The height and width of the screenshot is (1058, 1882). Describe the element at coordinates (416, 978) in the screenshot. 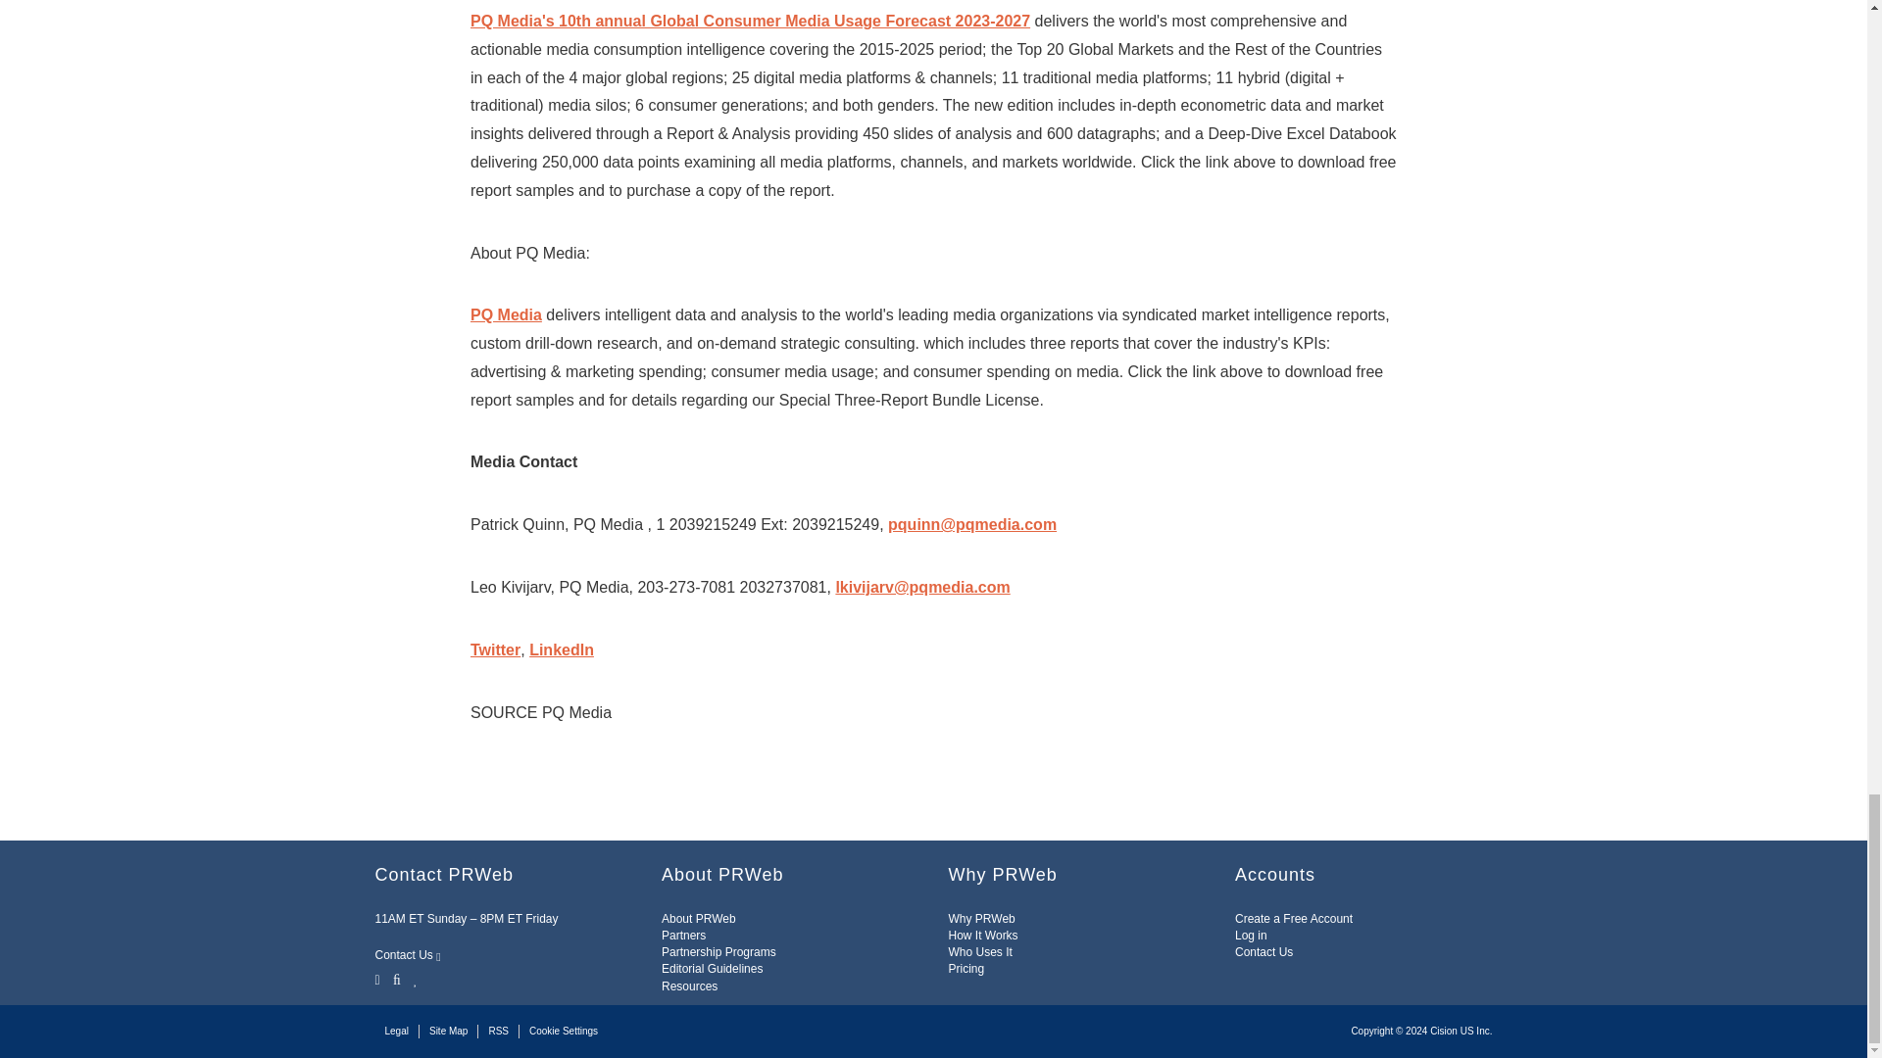

I see `LinkedIn` at that location.